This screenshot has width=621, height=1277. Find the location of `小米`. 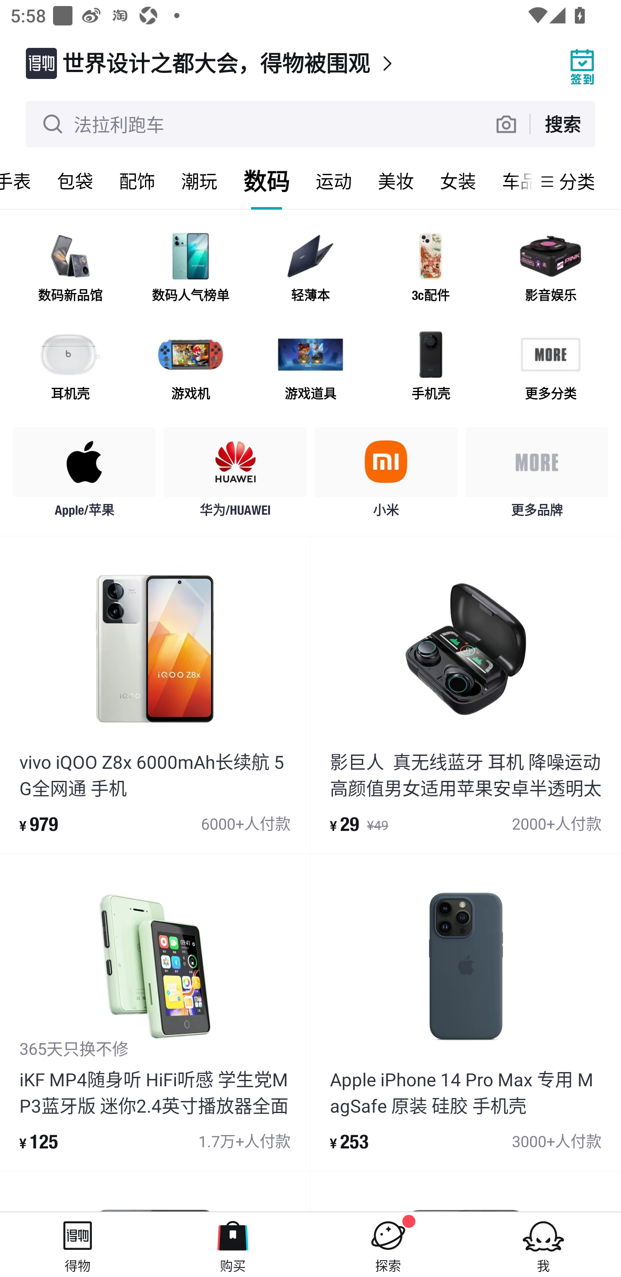

小米 is located at coordinates (386, 475).